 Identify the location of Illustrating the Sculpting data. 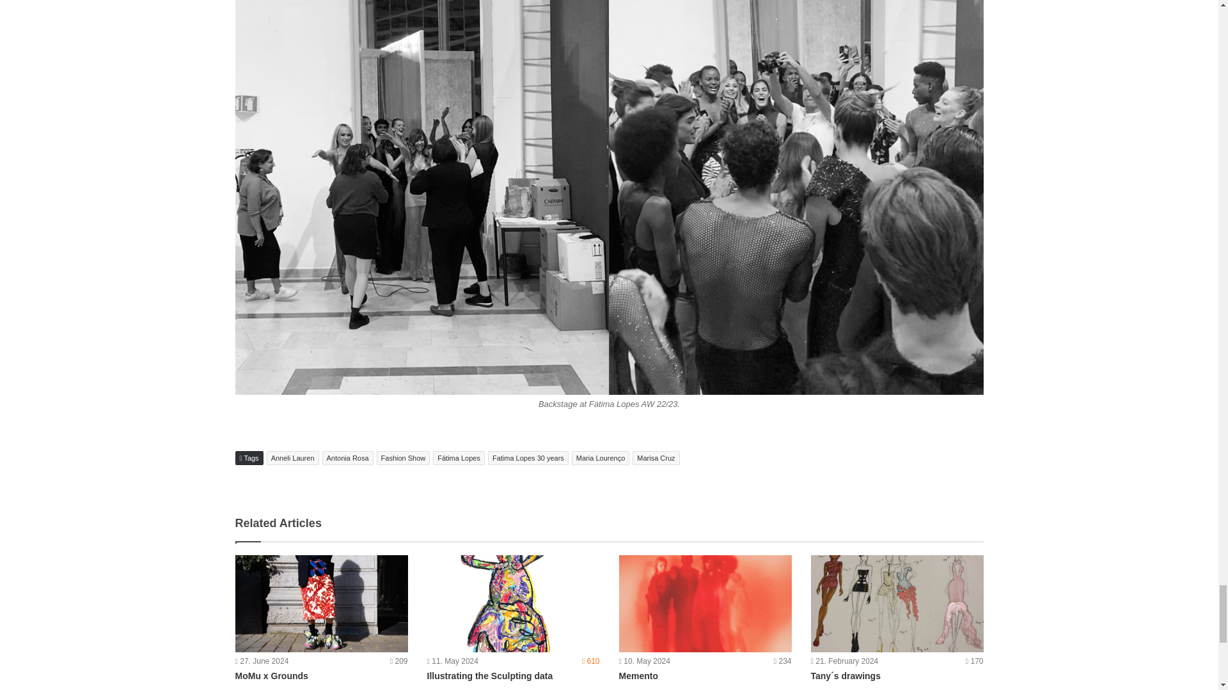
(490, 675).